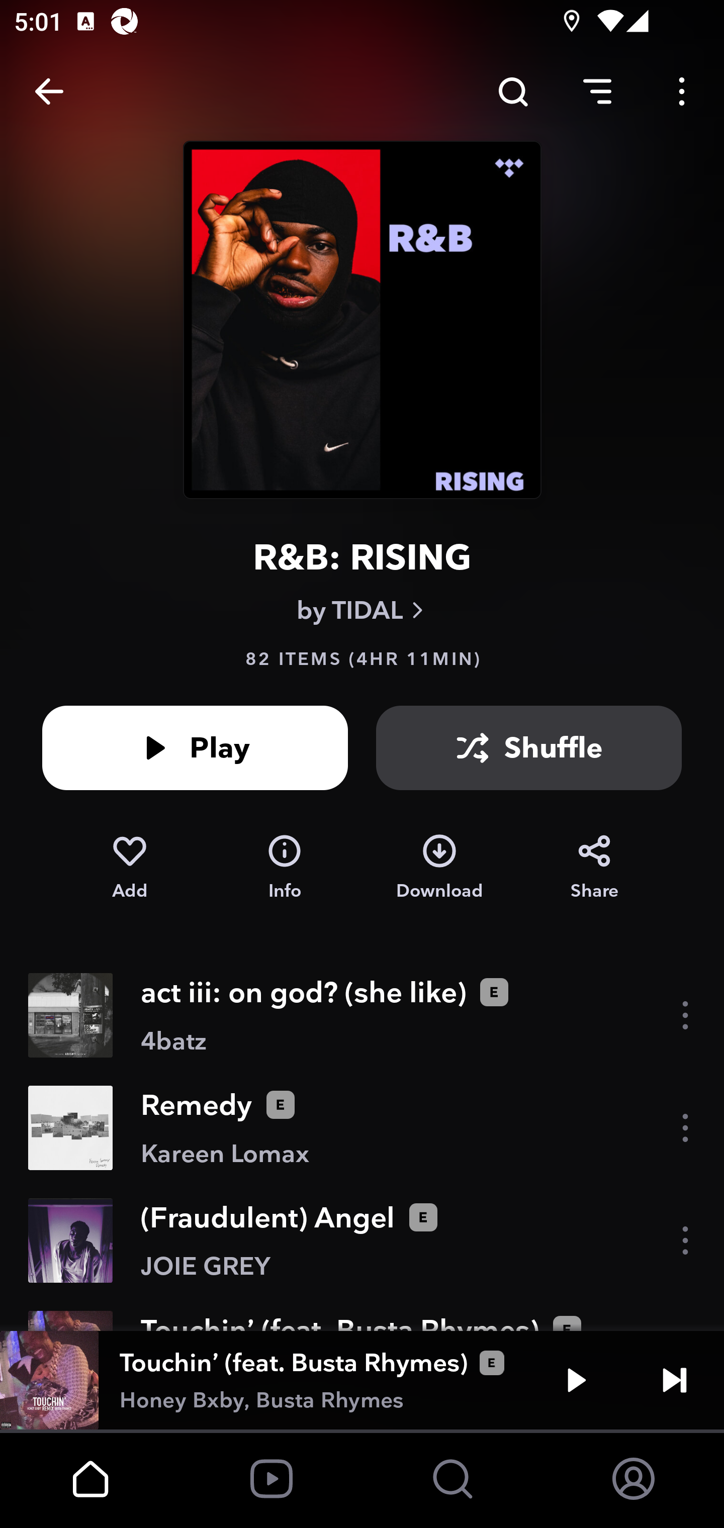 The width and height of the screenshot is (724, 1528). What do you see at coordinates (529, 748) in the screenshot?
I see `Shuffle` at bounding box center [529, 748].